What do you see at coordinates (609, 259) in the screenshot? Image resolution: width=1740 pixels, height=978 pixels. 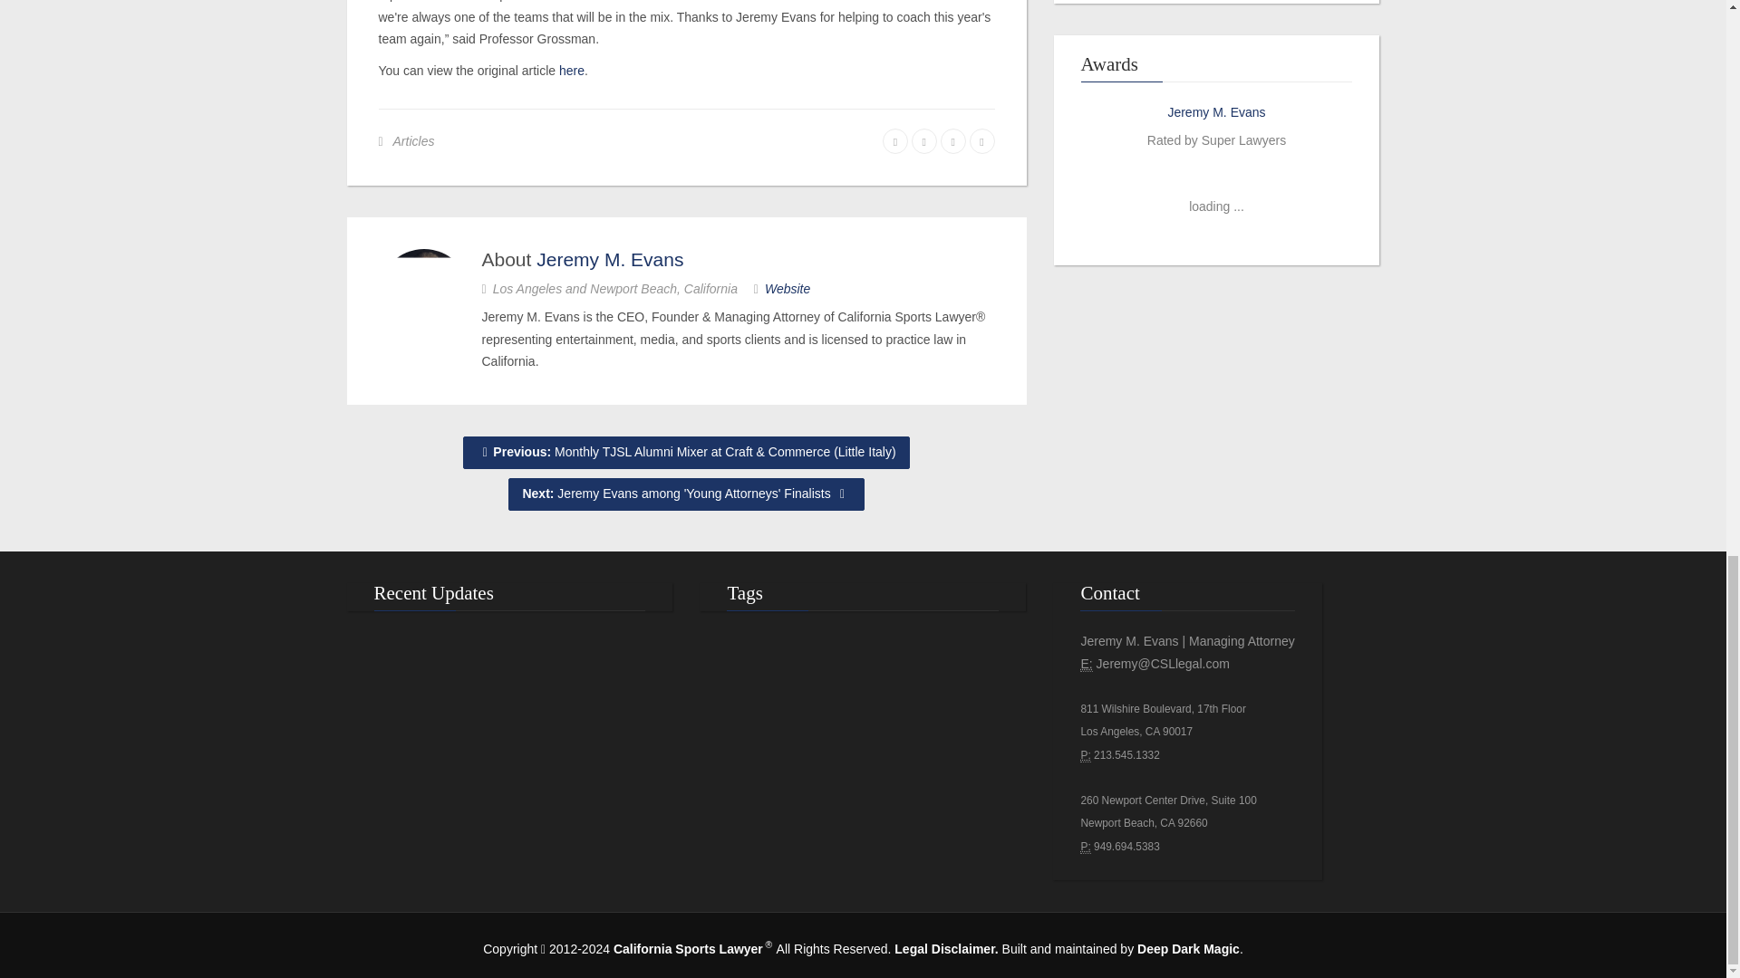 I see `Jeremy M. Evans` at bounding box center [609, 259].